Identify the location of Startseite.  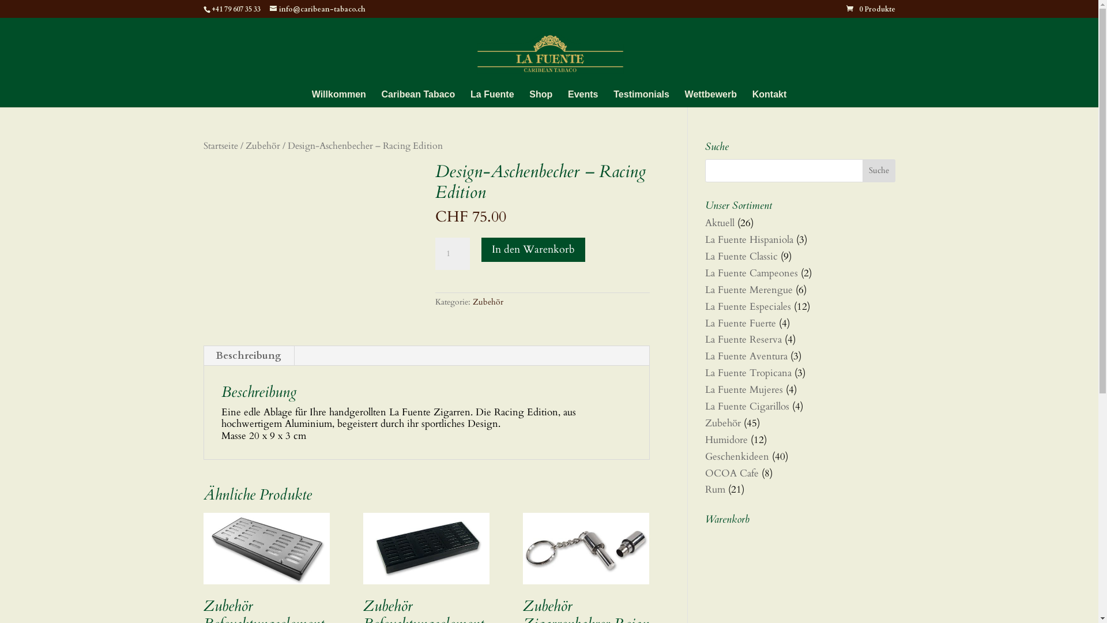
(220, 147).